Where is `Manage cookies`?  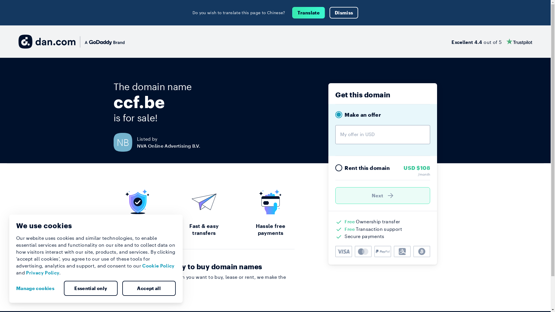 Manage cookies is located at coordinates (38, 288).